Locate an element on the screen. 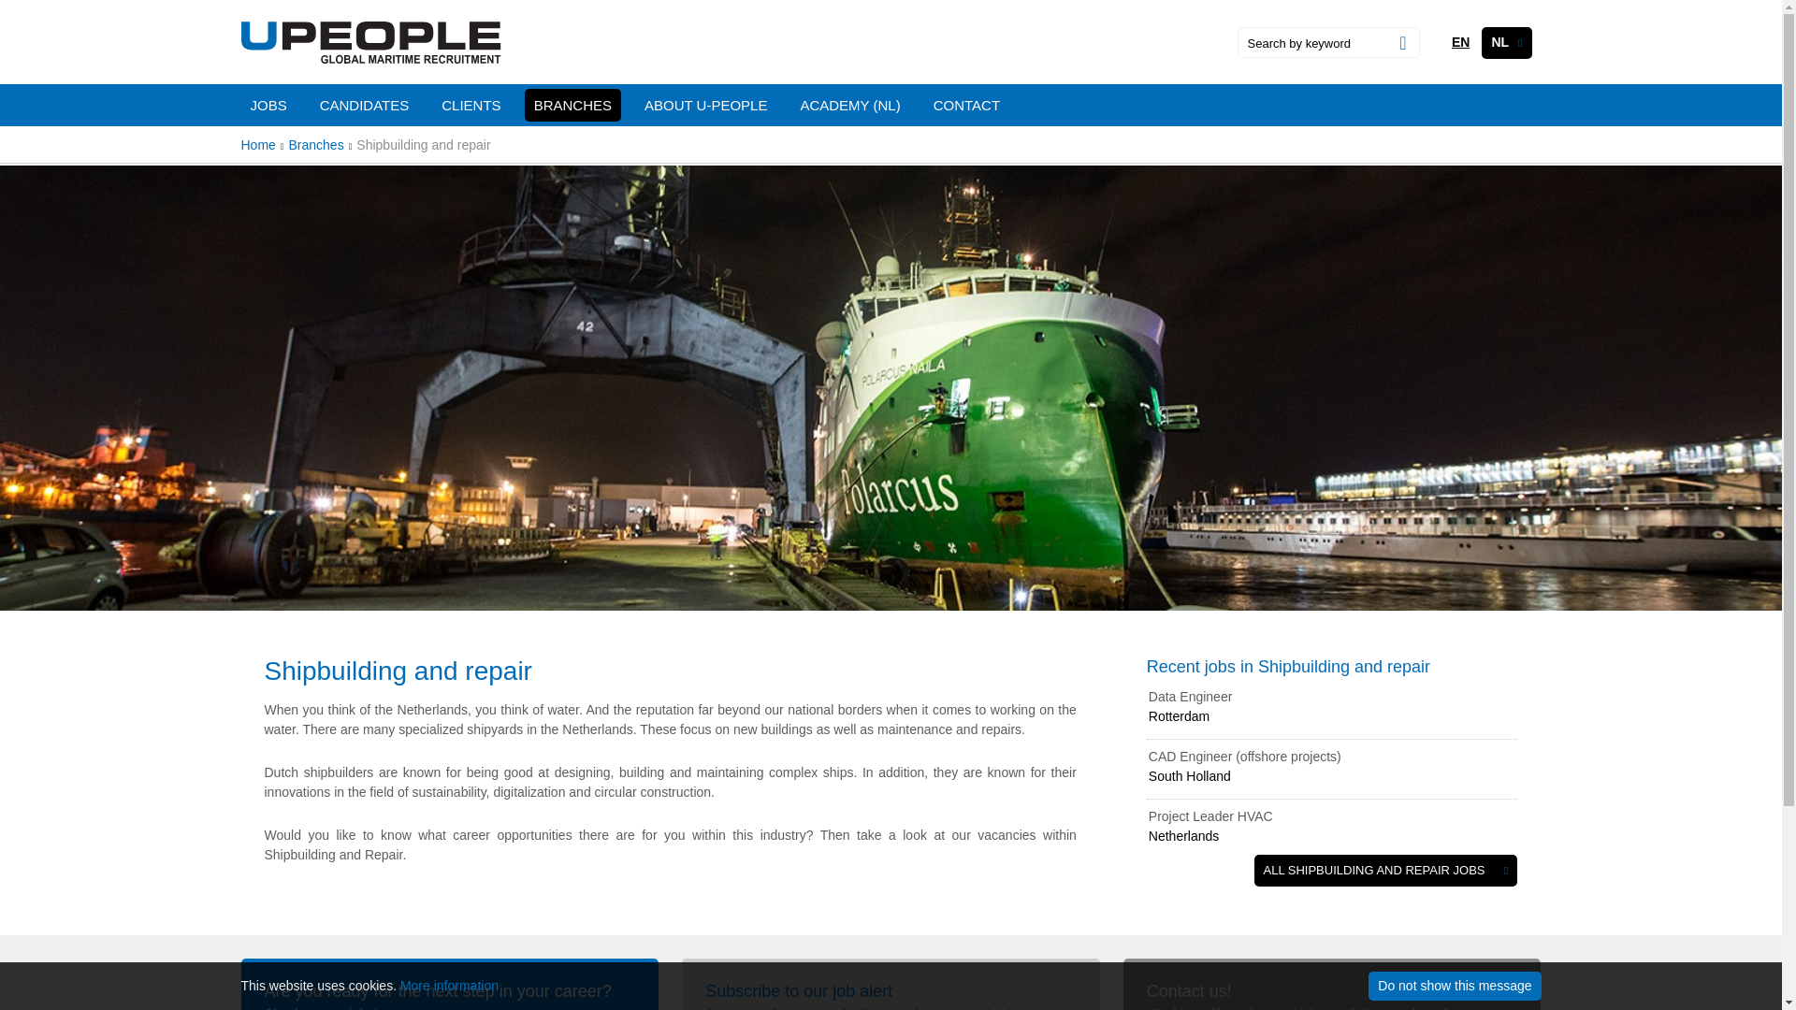 This screenshot has height=1010, width=1796. CANDIDATES is located at coordinates (365, 105).